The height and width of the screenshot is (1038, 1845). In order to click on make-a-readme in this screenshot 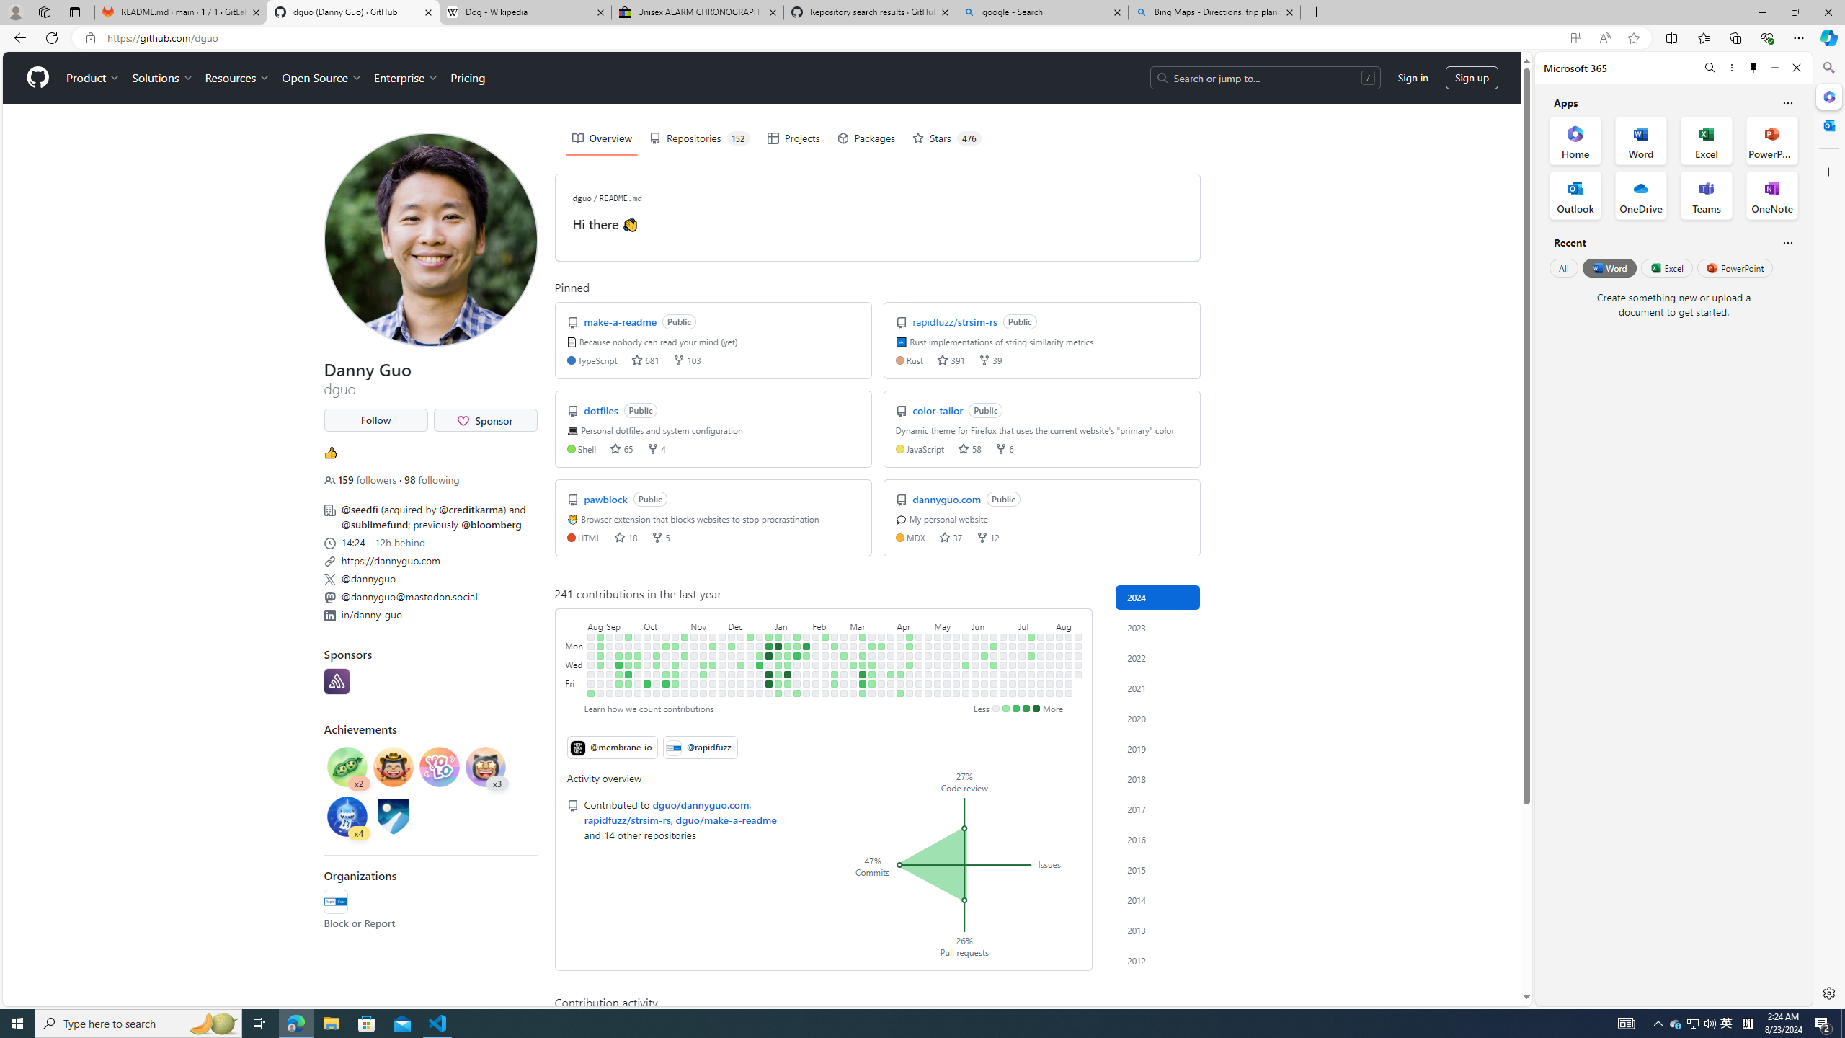, I will do `click(621, 321)`.